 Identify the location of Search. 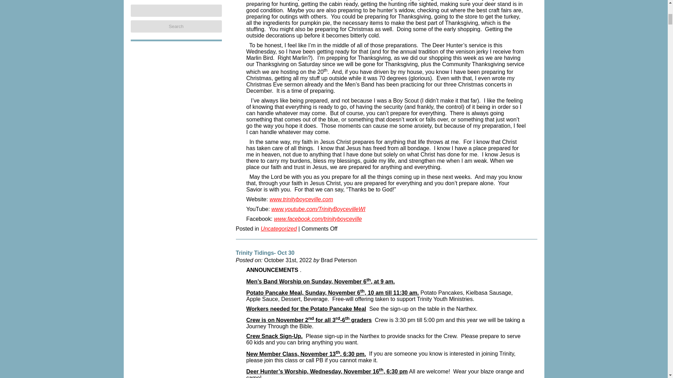
(176, 26).